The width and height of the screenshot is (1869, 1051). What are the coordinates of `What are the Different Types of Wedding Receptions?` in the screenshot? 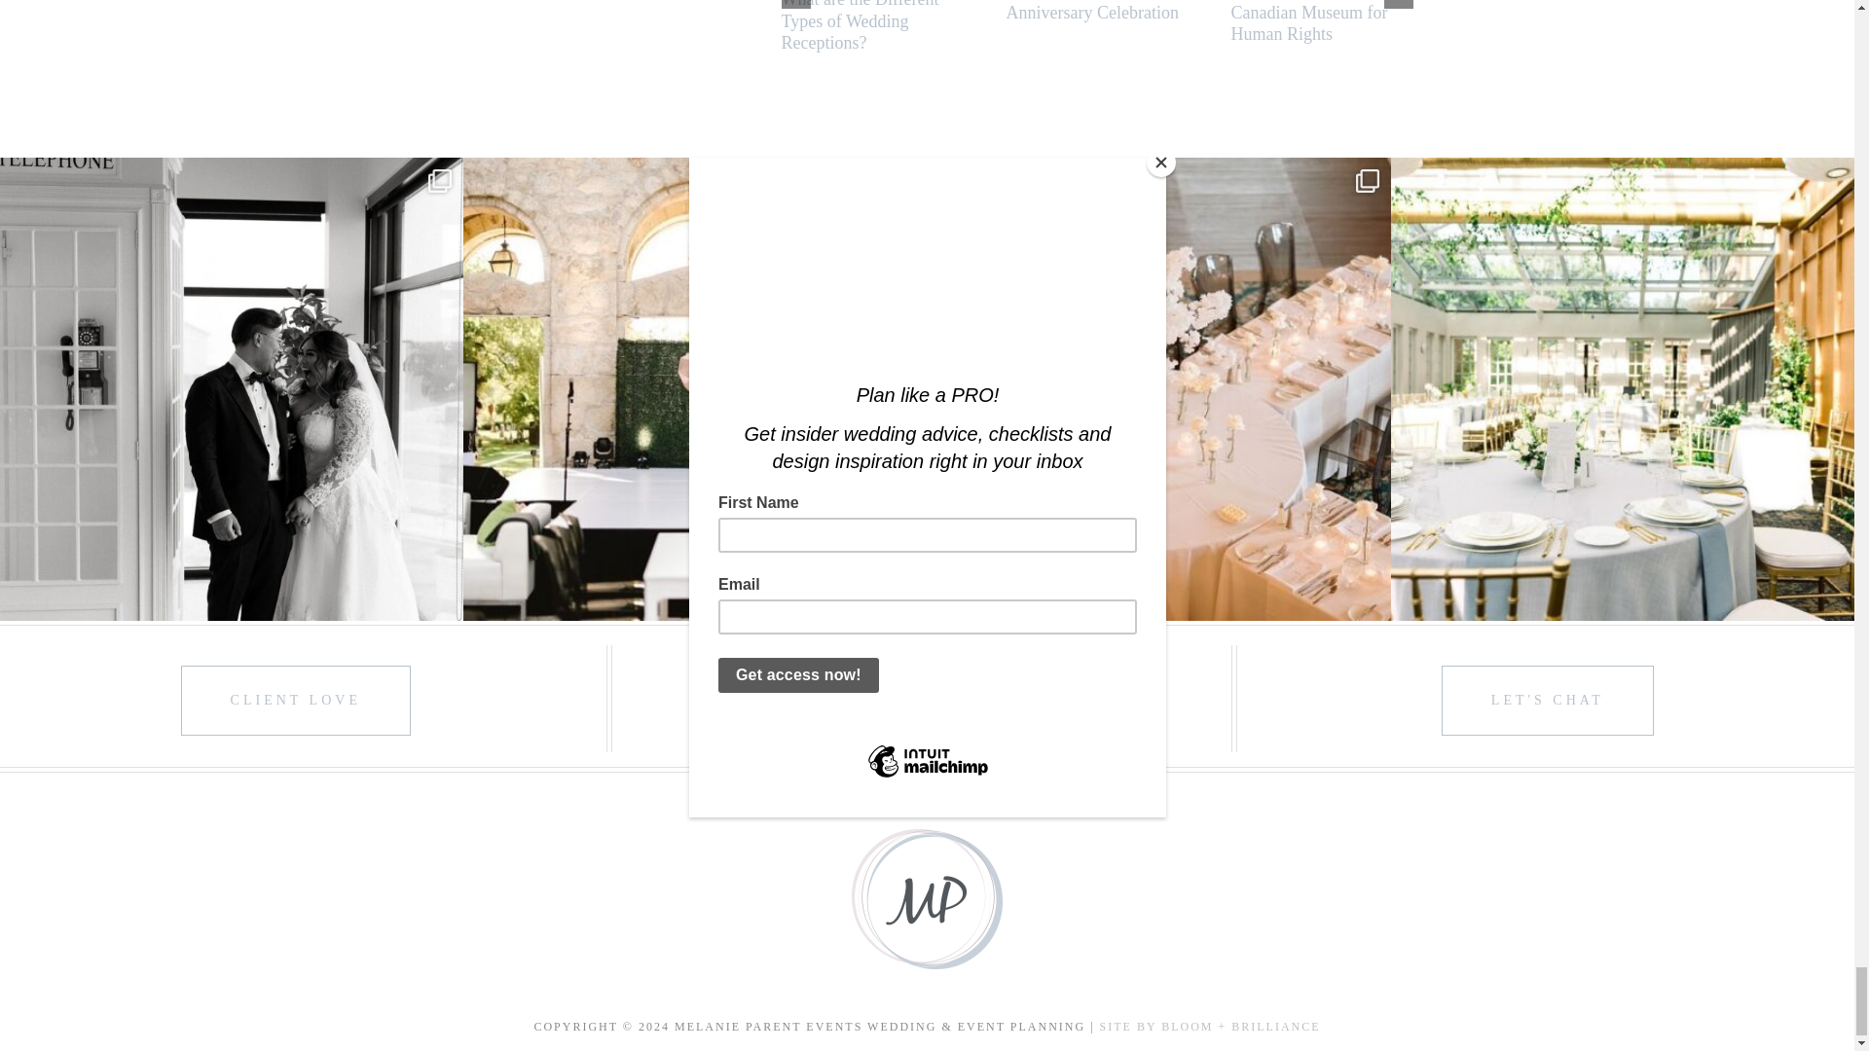 It's located at (859, 26).